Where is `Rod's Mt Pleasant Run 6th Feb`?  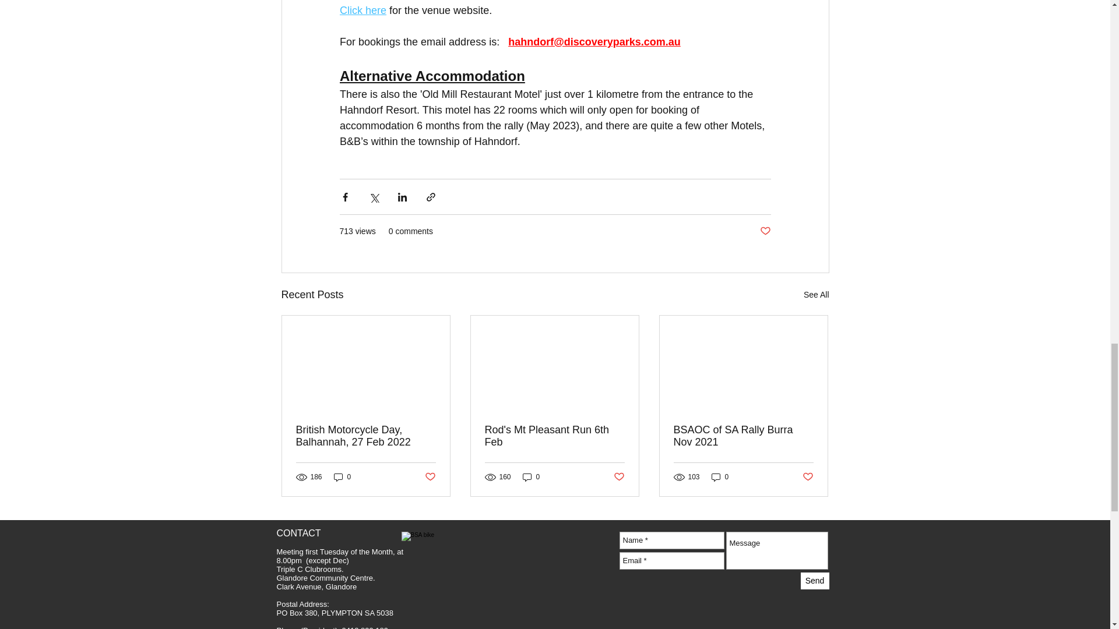 Rod's Mt Pleasant Run 6th Feb is located at coordinates (554, 436).